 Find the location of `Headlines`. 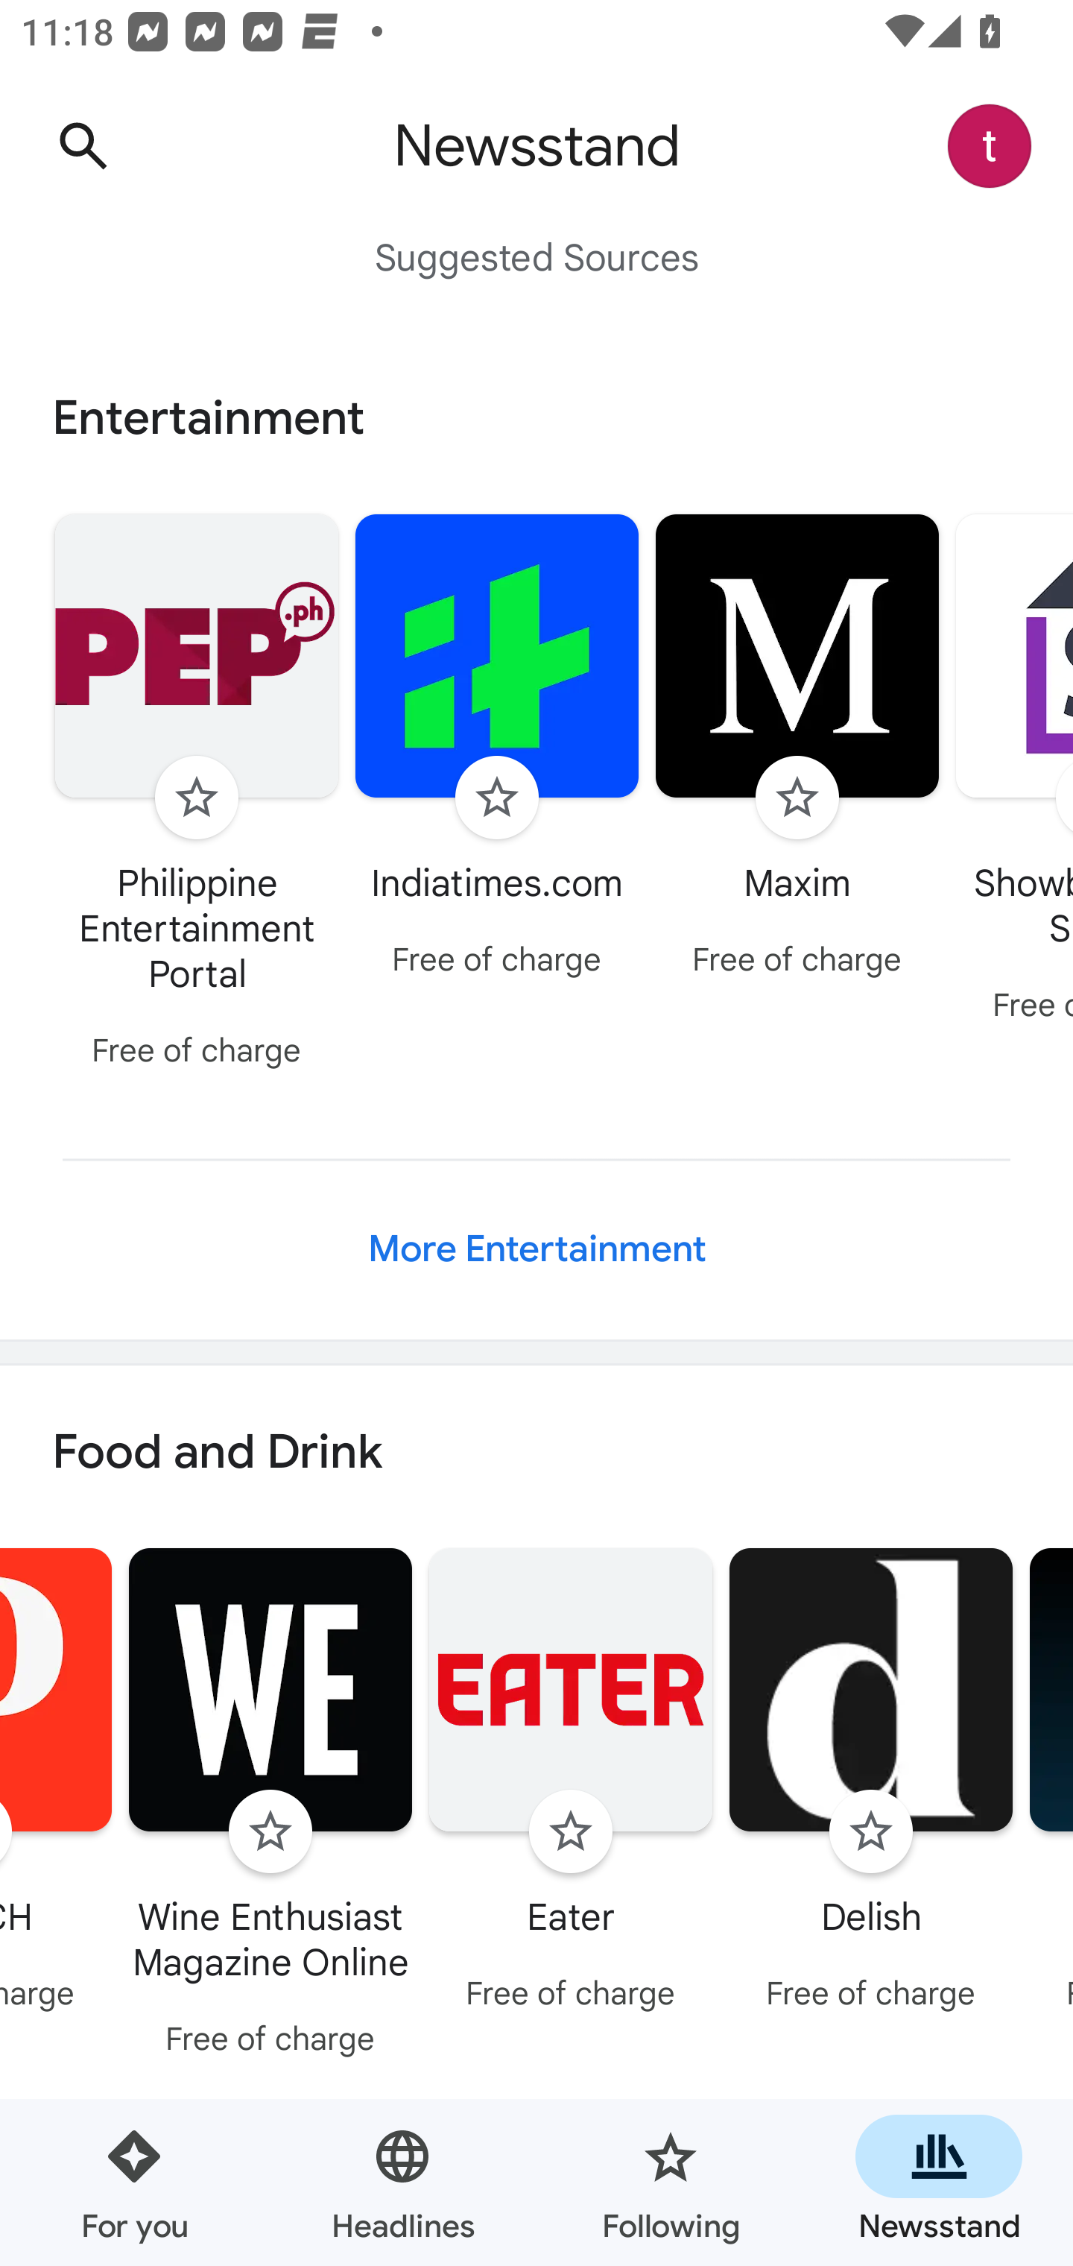

Headlines is located at coordinates (402, 2183).